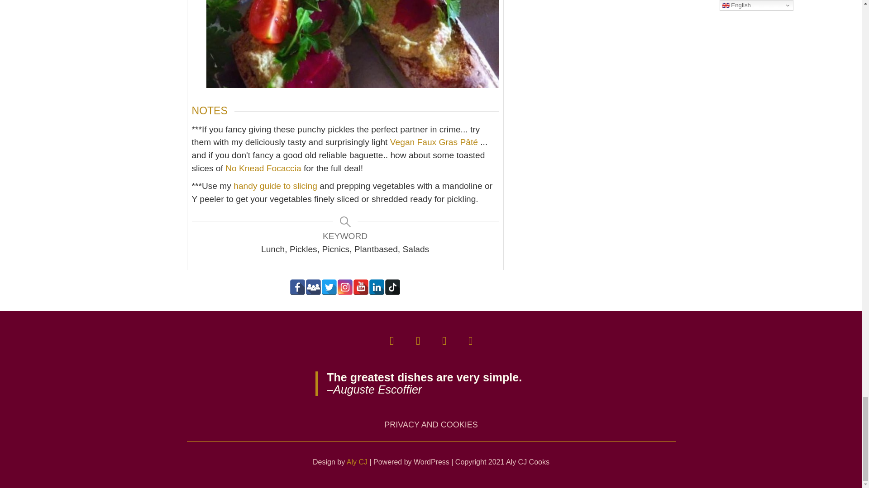  What do you see at coordinates (275, 186) in the screenshot?
I see `handy guide to slicing` at bounding box center [275, 186].